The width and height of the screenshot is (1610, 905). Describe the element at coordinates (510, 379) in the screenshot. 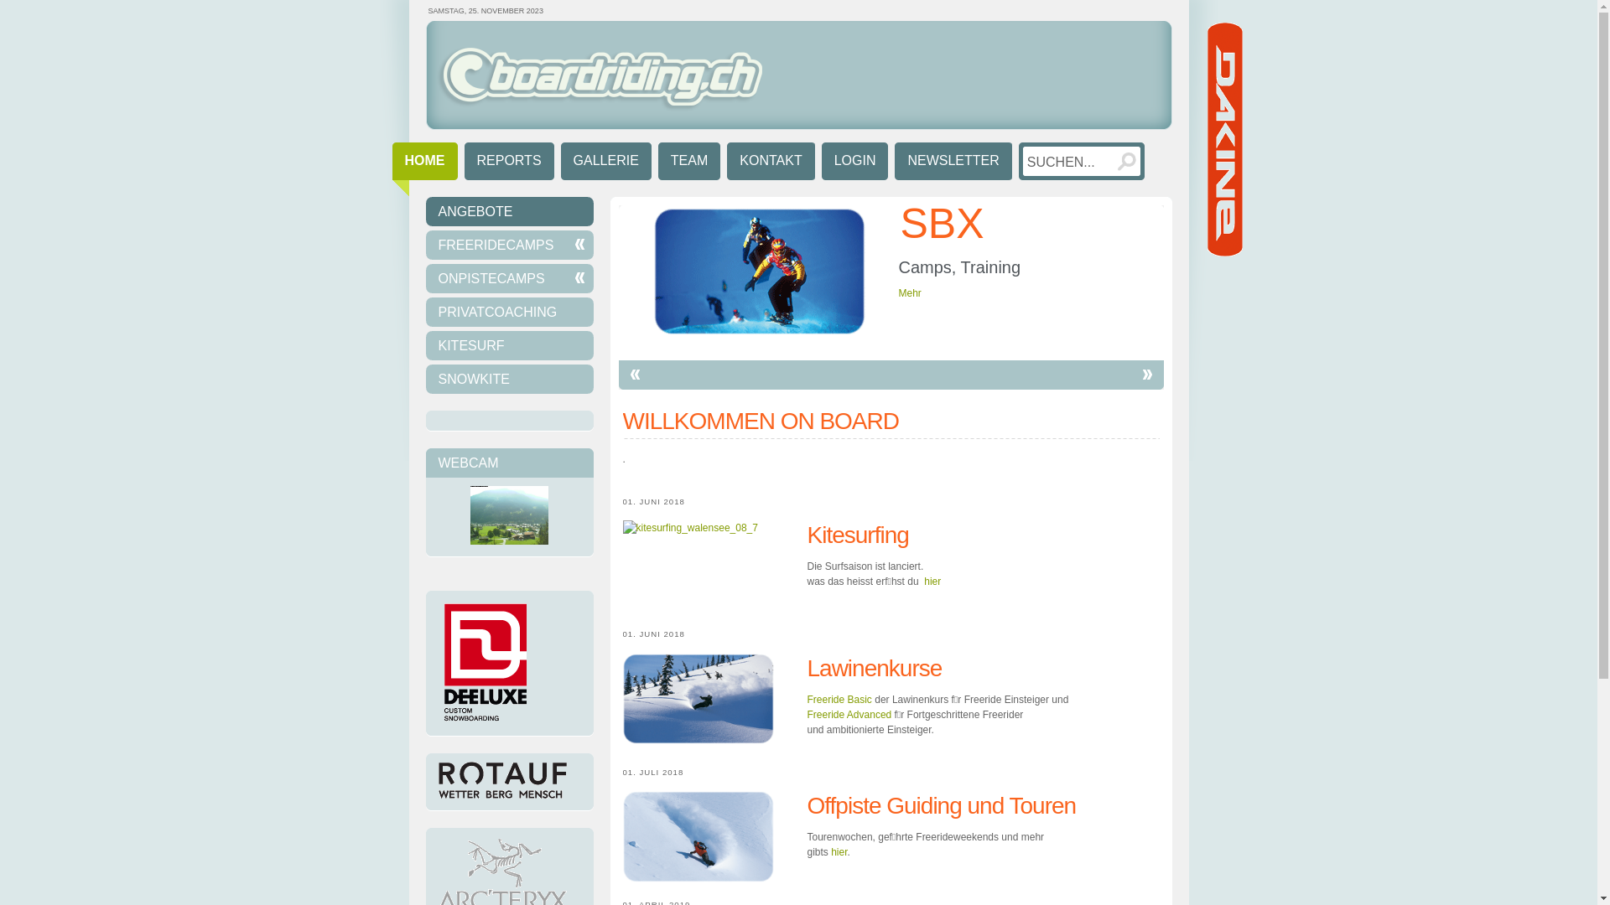

I see `SNOWKITE` at that location.